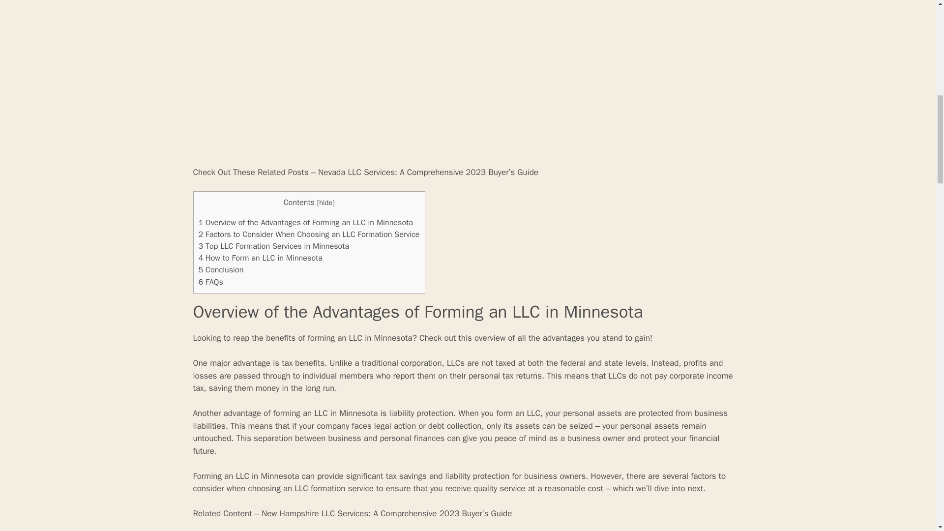 This screenshot has width=944, height=531. What do you see at coordinates (306, 222) in the screenshot?
I see `1 Overview of the Advantages of Forming an LLC in Minnesota` at bounding box center [306, 222].